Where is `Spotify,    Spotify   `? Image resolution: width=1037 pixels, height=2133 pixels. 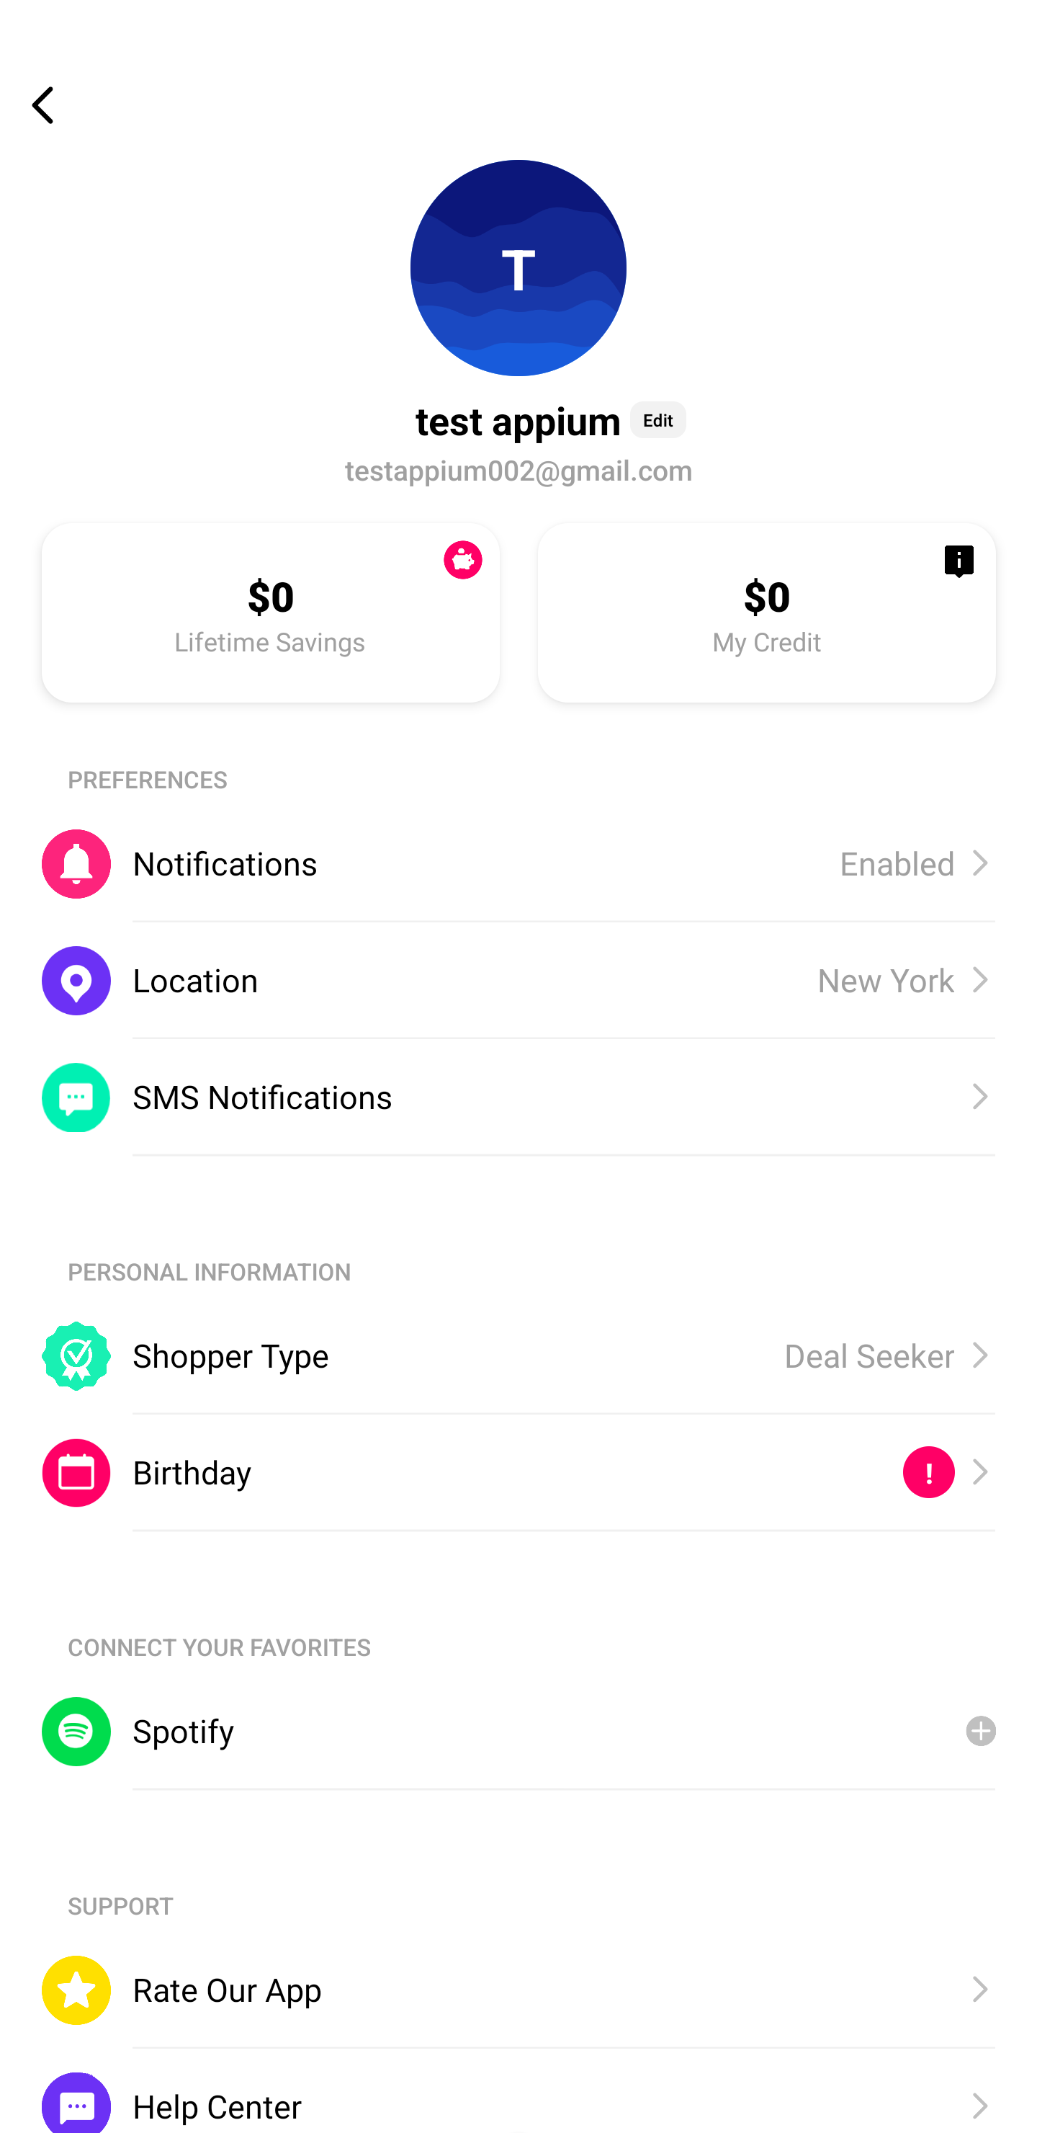 Spotify,    Spotify    is located at coordinates (518, 1731).